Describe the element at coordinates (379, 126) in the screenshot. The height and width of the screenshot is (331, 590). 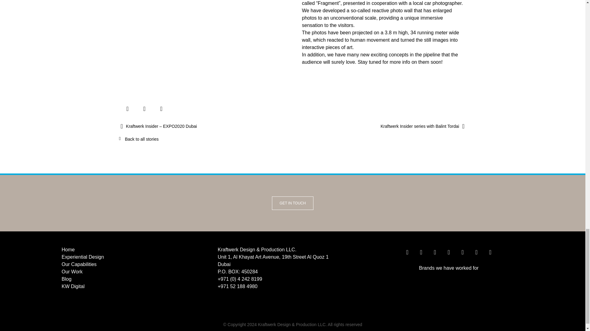
I see `Kraftwerk Insider series with Balint Tordai` at that location.